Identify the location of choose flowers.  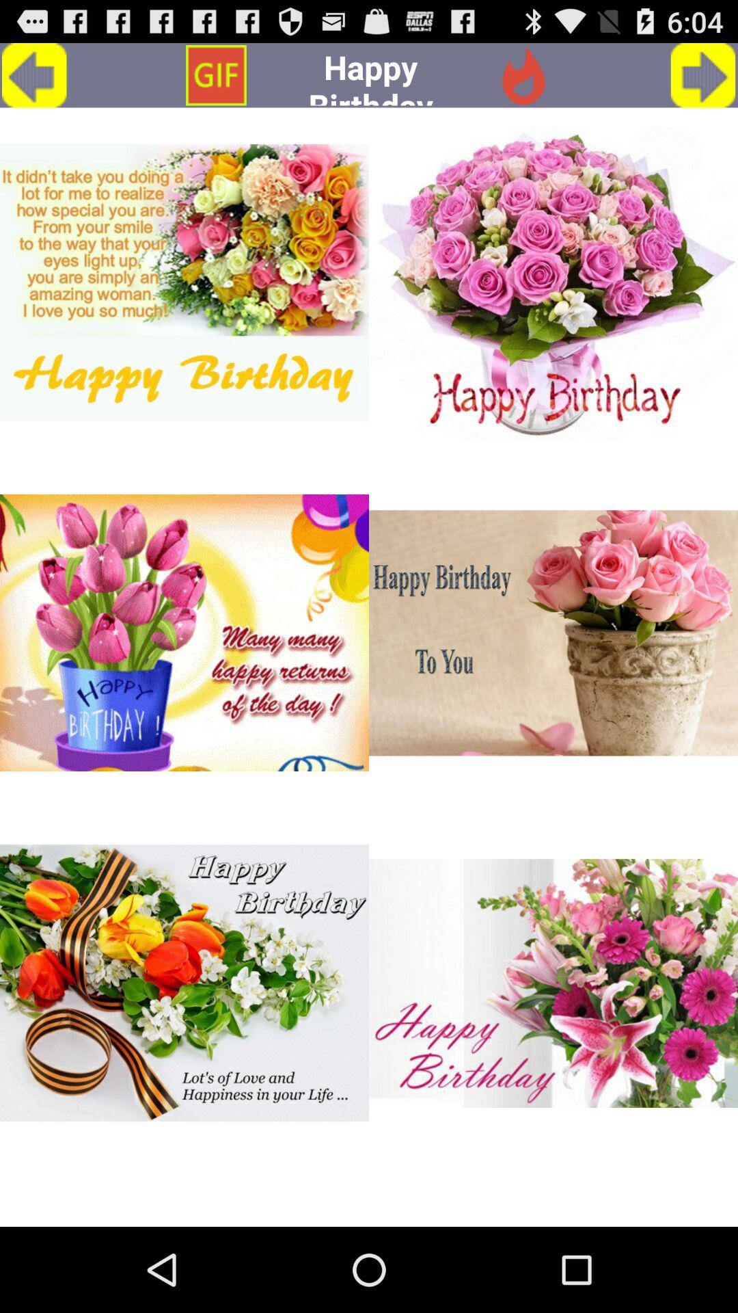
(184, 633).